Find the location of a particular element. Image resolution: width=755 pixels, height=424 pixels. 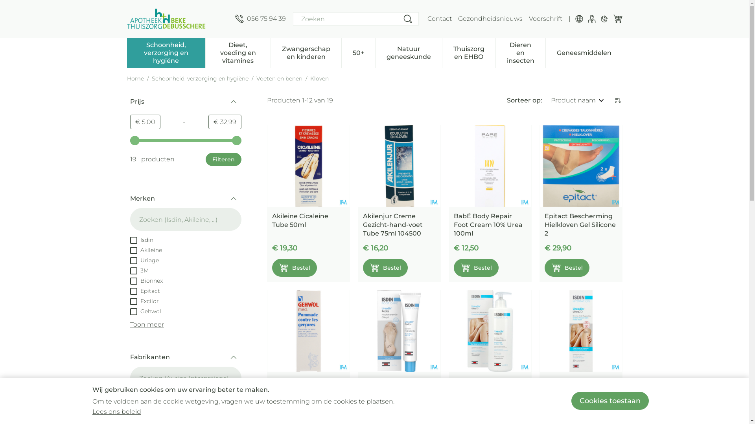

Filteren is located at coordinates (223, 159).